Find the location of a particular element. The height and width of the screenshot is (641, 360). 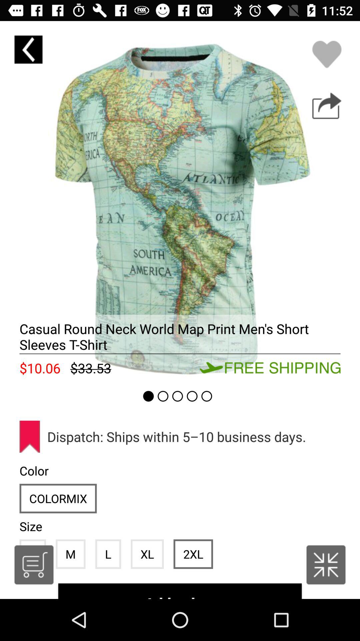

see british listing is located at coordinates (326, 565).